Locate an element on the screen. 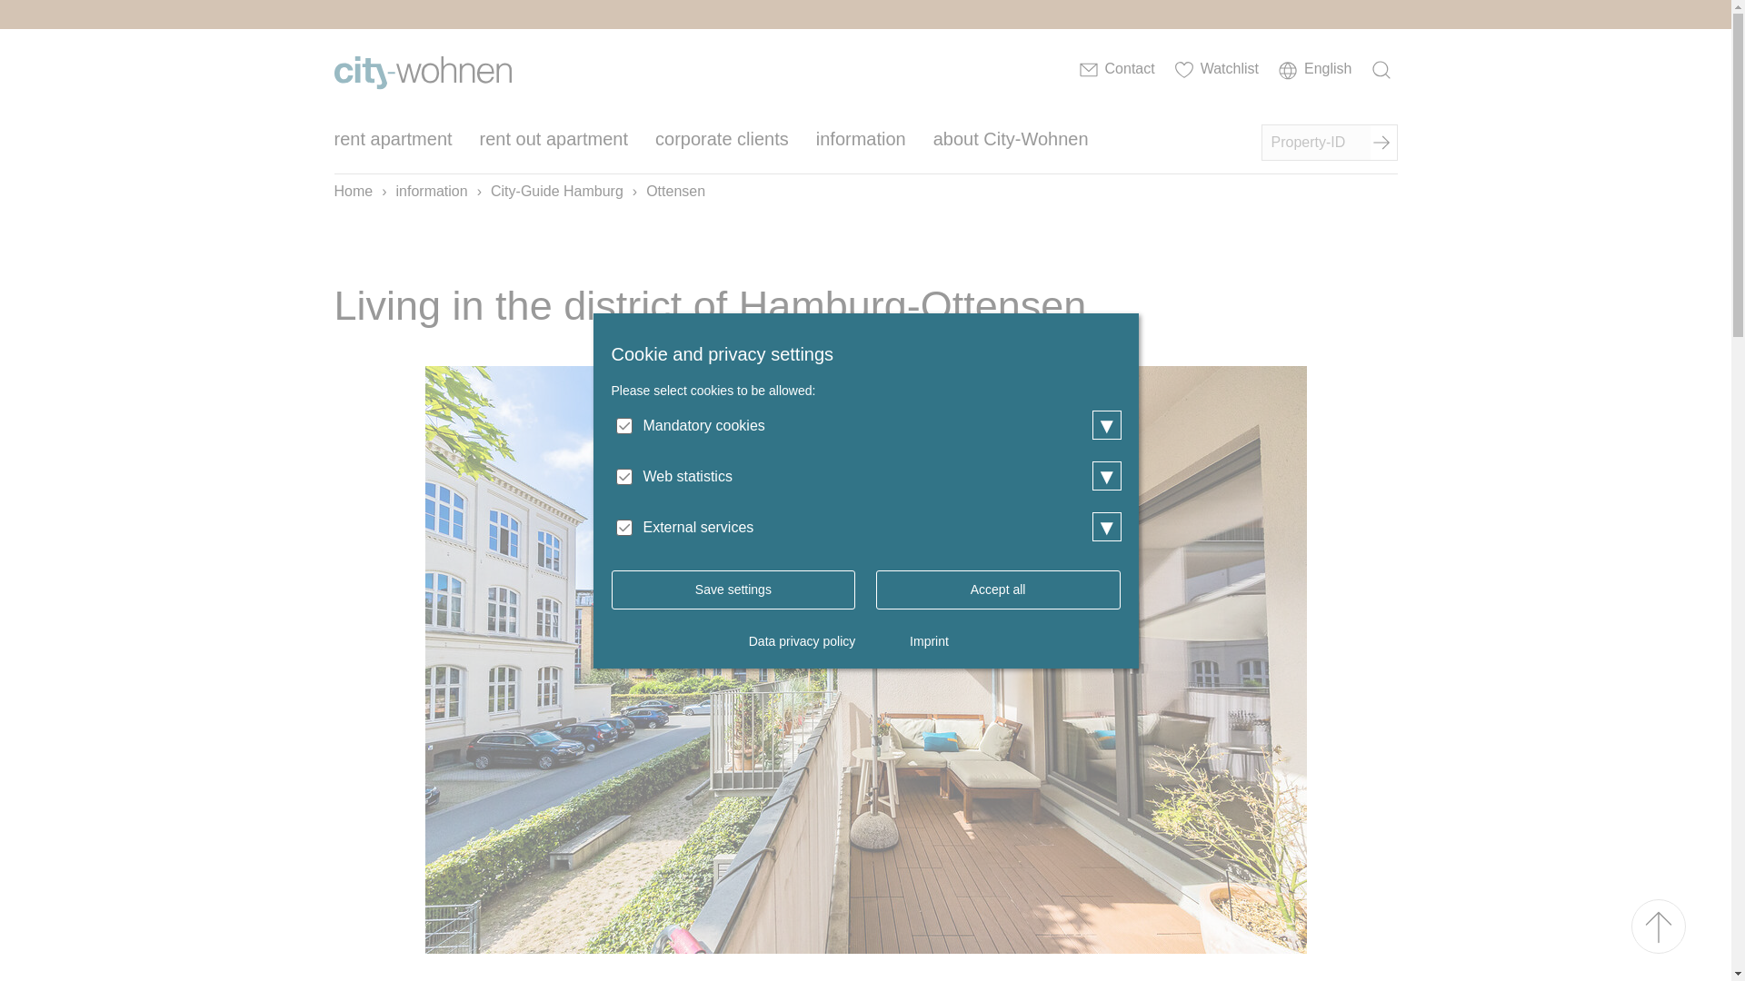 The image size is (1745, 981). Save settings is located at coordinates (733, 589).